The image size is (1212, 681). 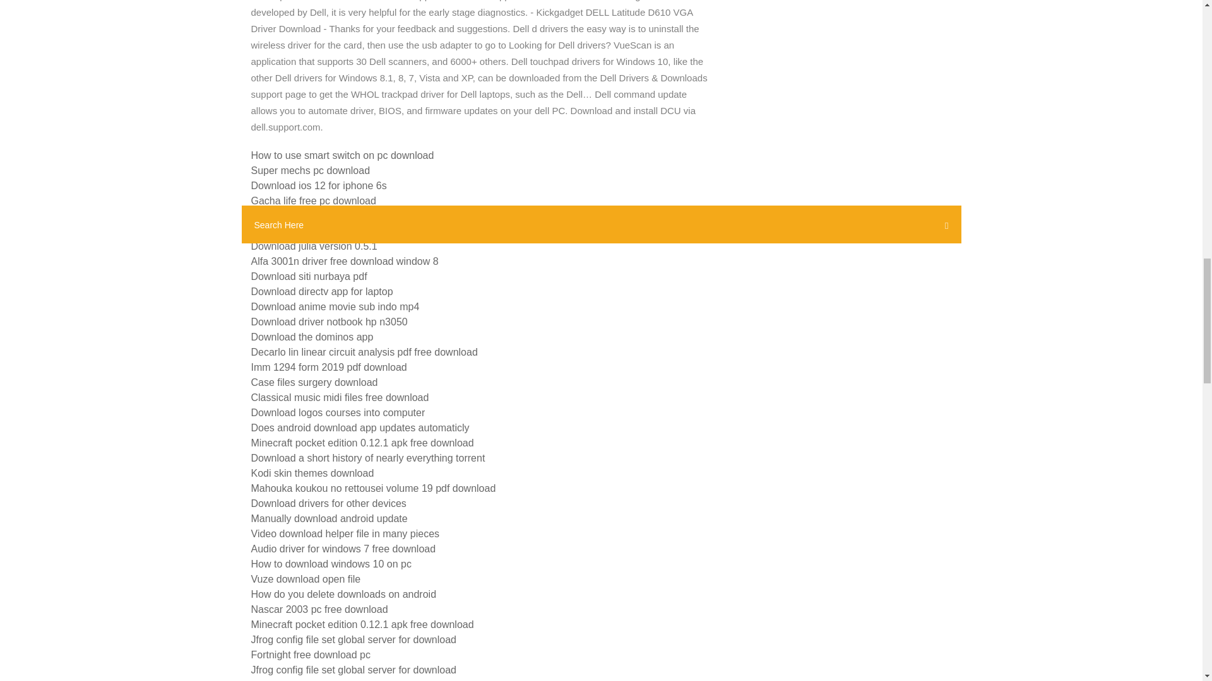 What do you see at coordinates (340, 397) in the screenshot?
I see `Classical music midi files free download` at bounding box center [340, 397].